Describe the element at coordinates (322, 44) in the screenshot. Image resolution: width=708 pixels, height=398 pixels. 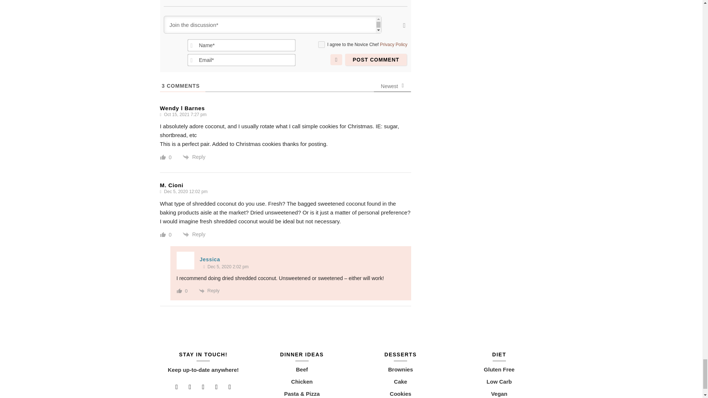
I see `1` at that location.